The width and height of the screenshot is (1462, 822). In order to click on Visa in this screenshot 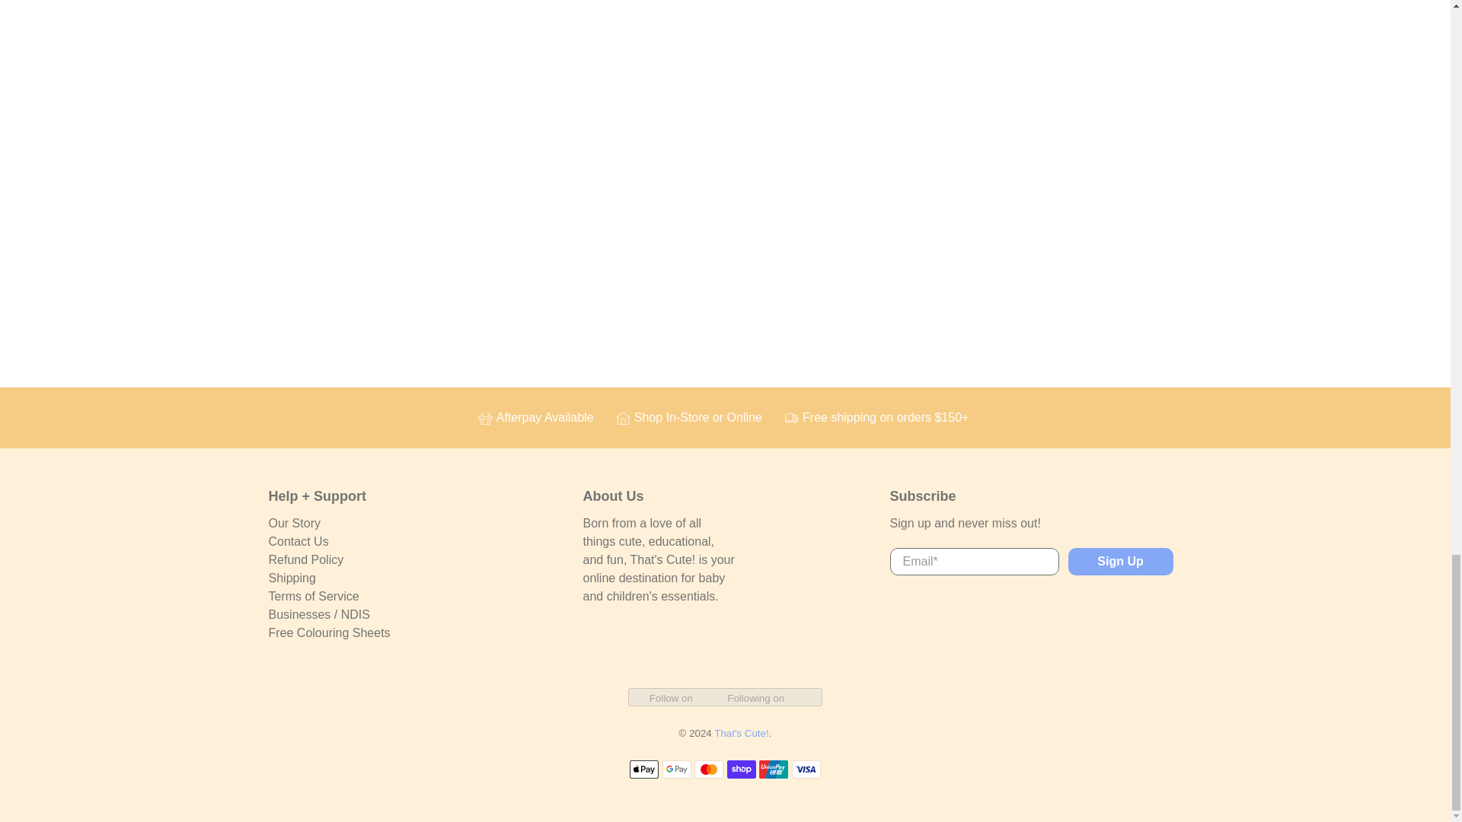, I will do `click(806, 769)`.